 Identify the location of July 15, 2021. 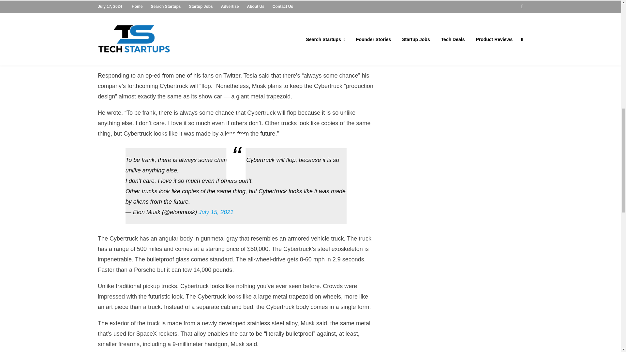
(216, 212).